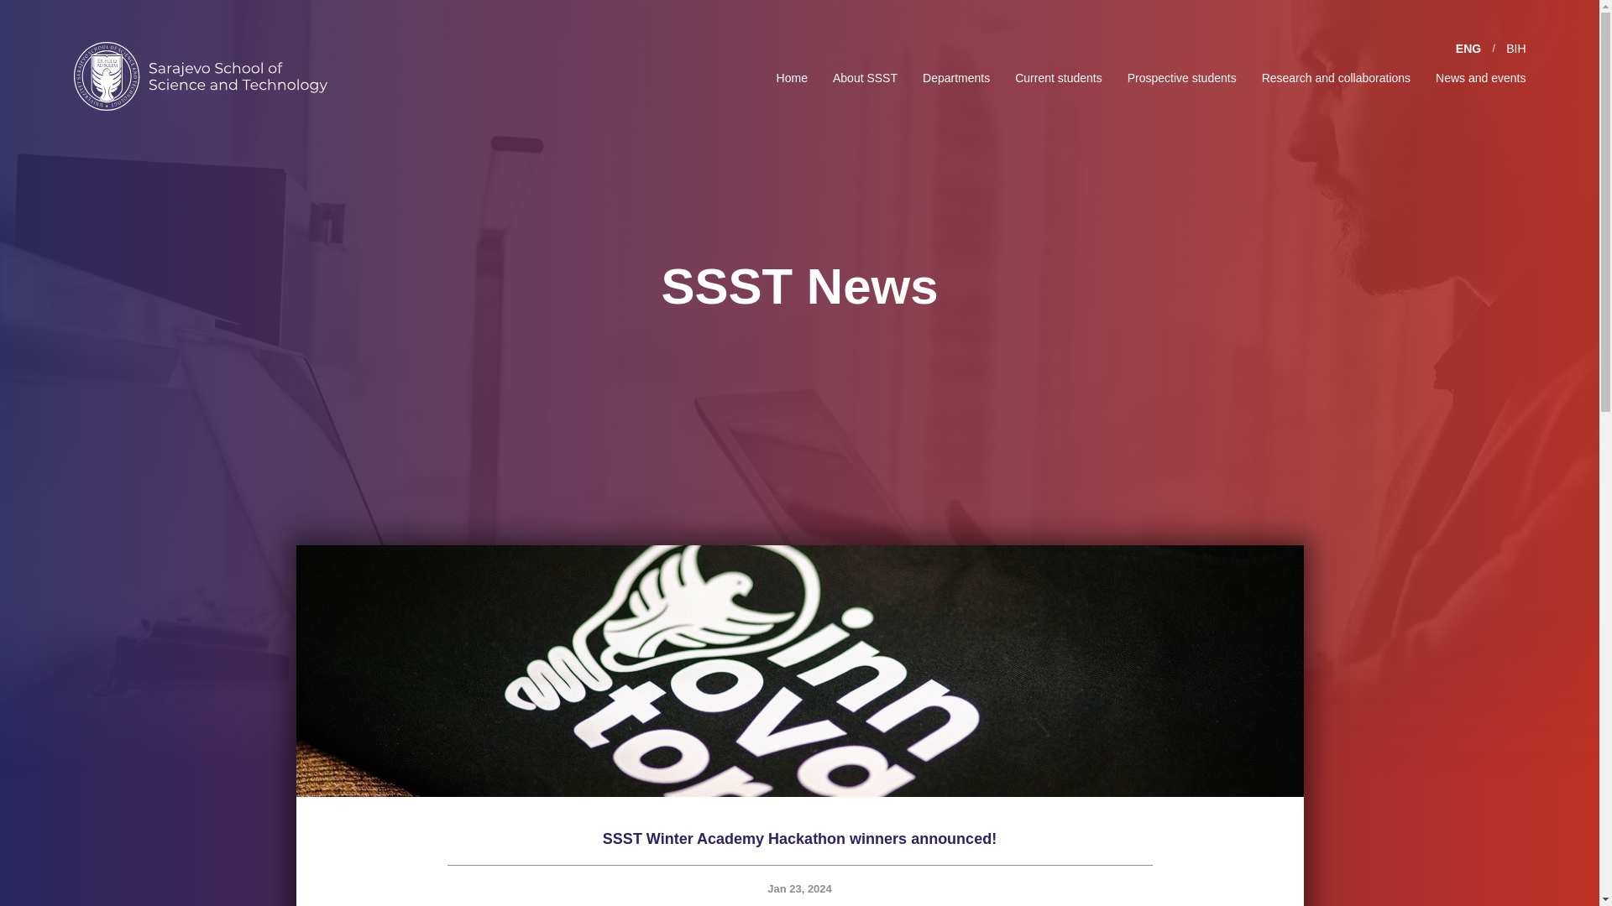 This screenshot has width=1612, height=906. Describe the element at coordinates (1515, 48) in the screenshot. I see `BIH` at that location.